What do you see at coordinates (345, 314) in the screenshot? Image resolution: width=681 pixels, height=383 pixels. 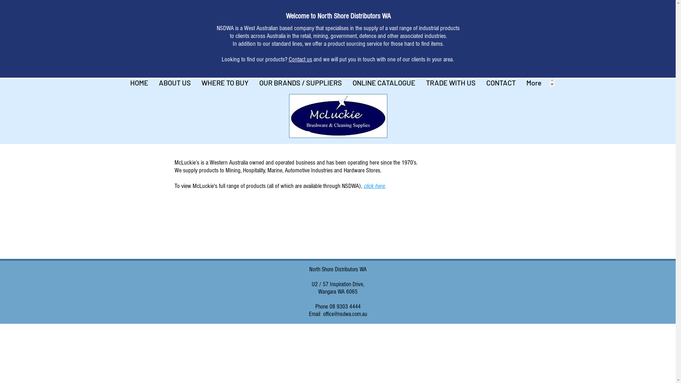 I see `office@nsdwa.com.au` at bounding box center [345, 314].